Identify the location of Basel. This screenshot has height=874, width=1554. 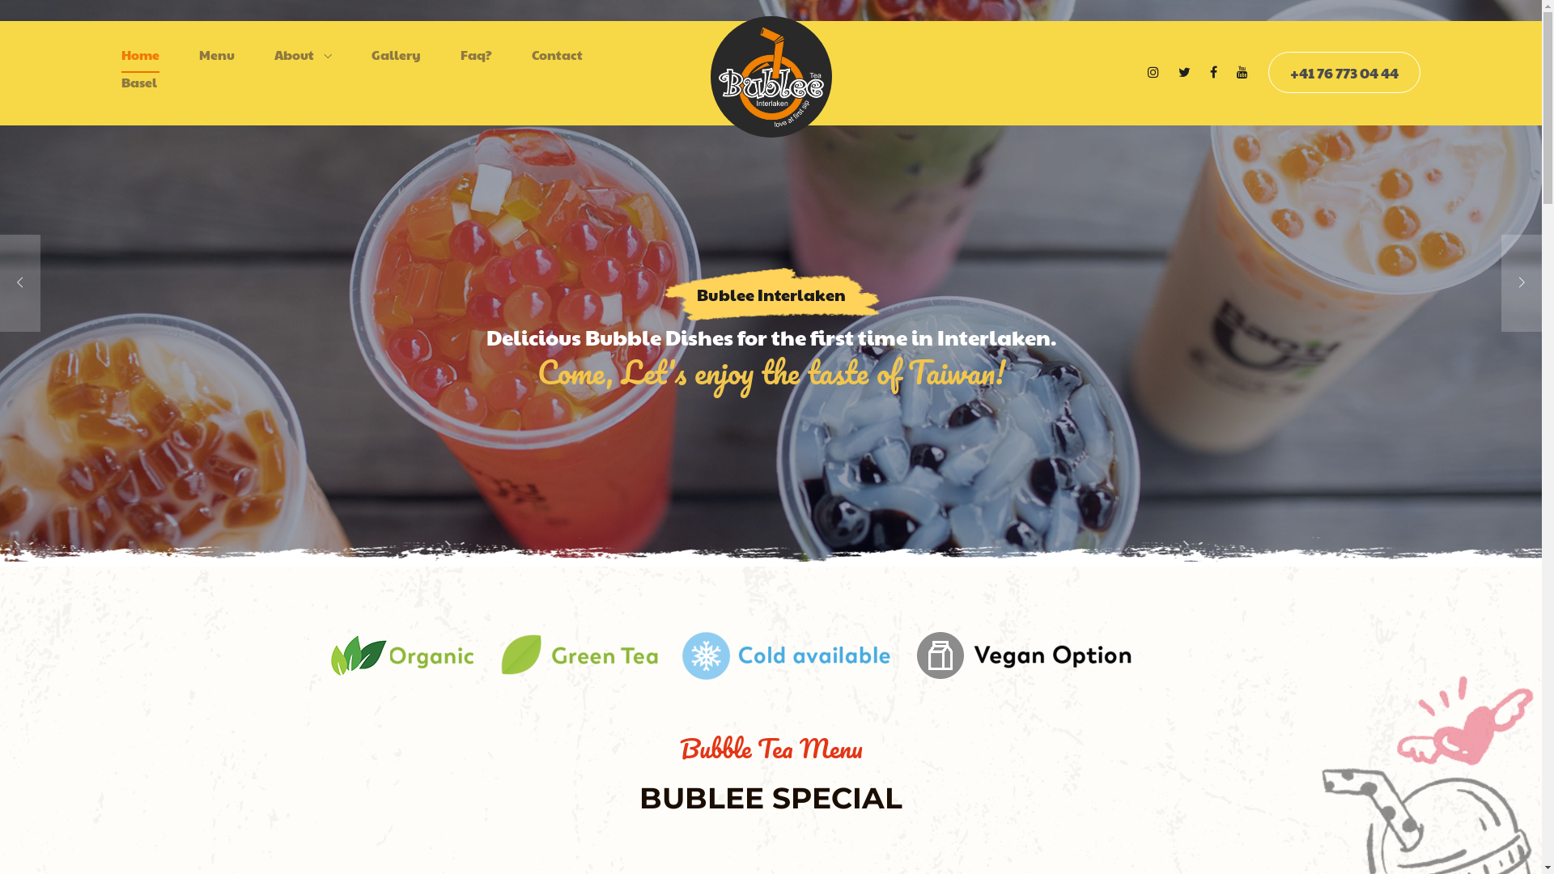
(139, 87).